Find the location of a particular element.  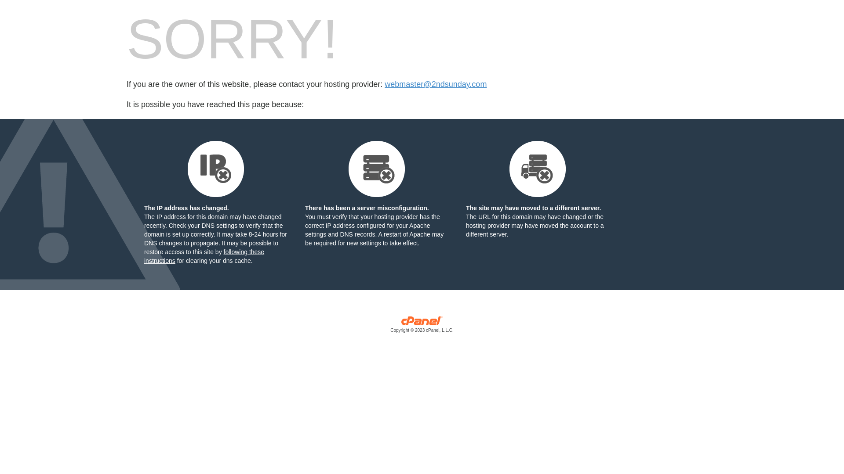

webmaster@2ndsunday.com is located at coordinates (436, 84).